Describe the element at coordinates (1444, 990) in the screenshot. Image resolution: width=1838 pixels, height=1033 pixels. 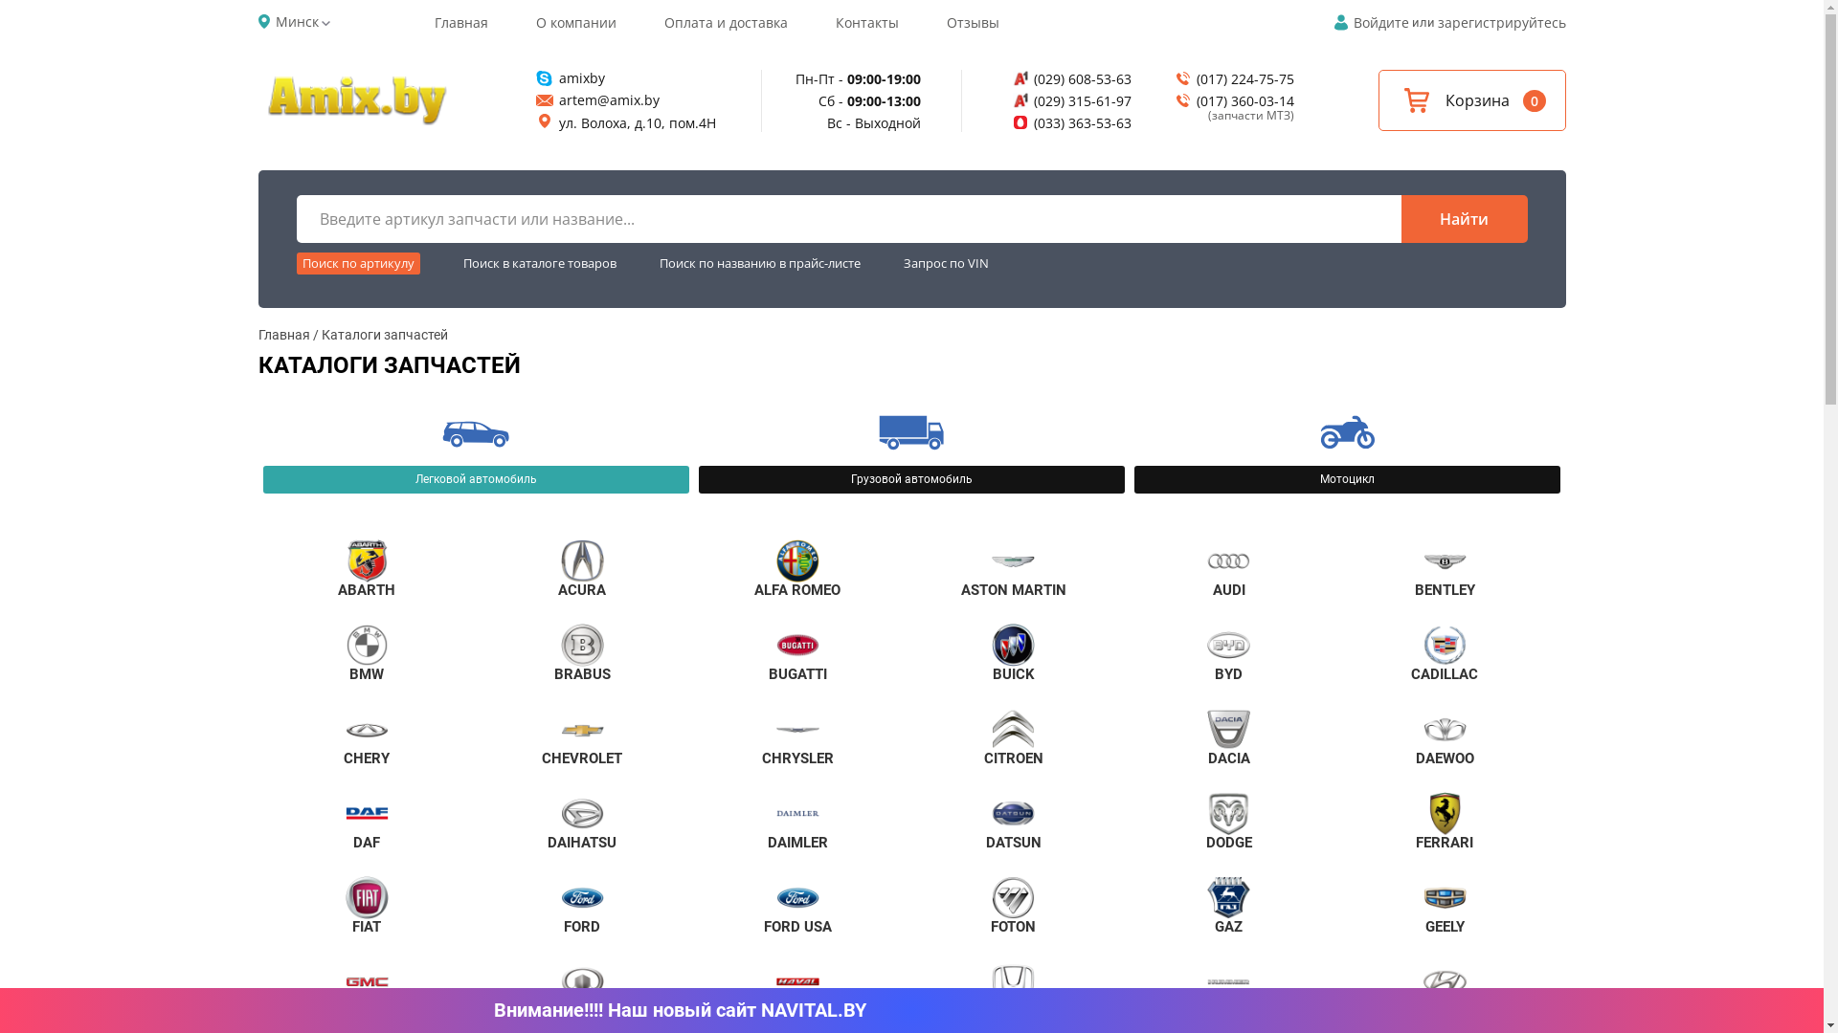
I see `HYUNDAI` at that location.